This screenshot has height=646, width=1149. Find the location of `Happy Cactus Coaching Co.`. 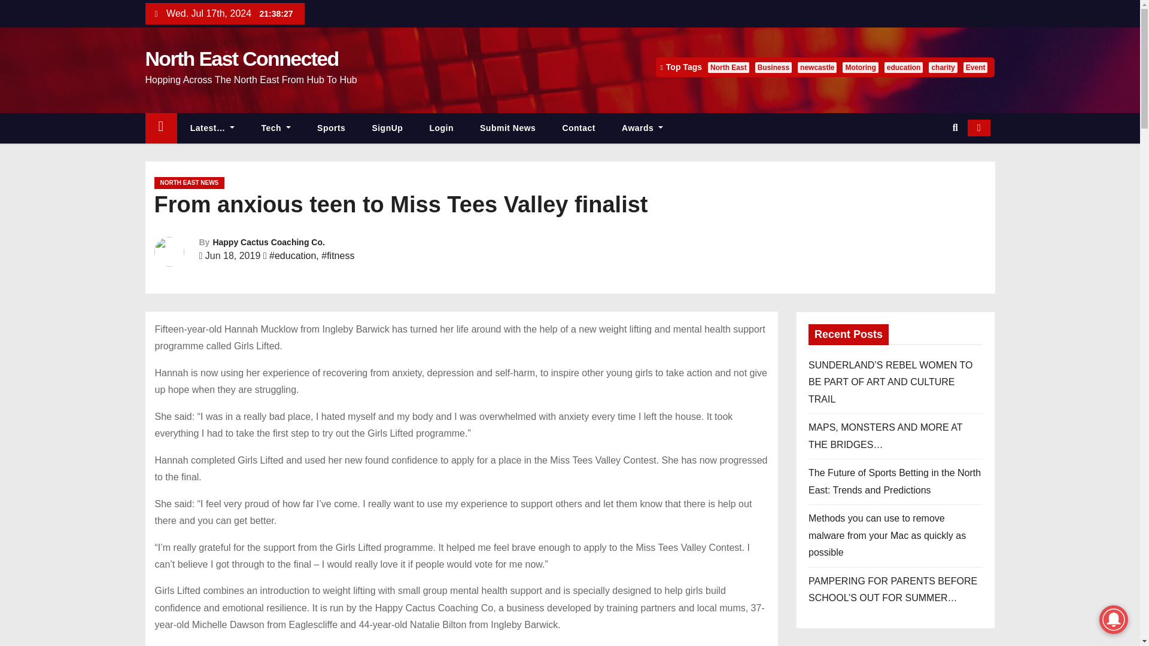

Happy Cactus Coaching Co. is located at coordinates (268, 242).